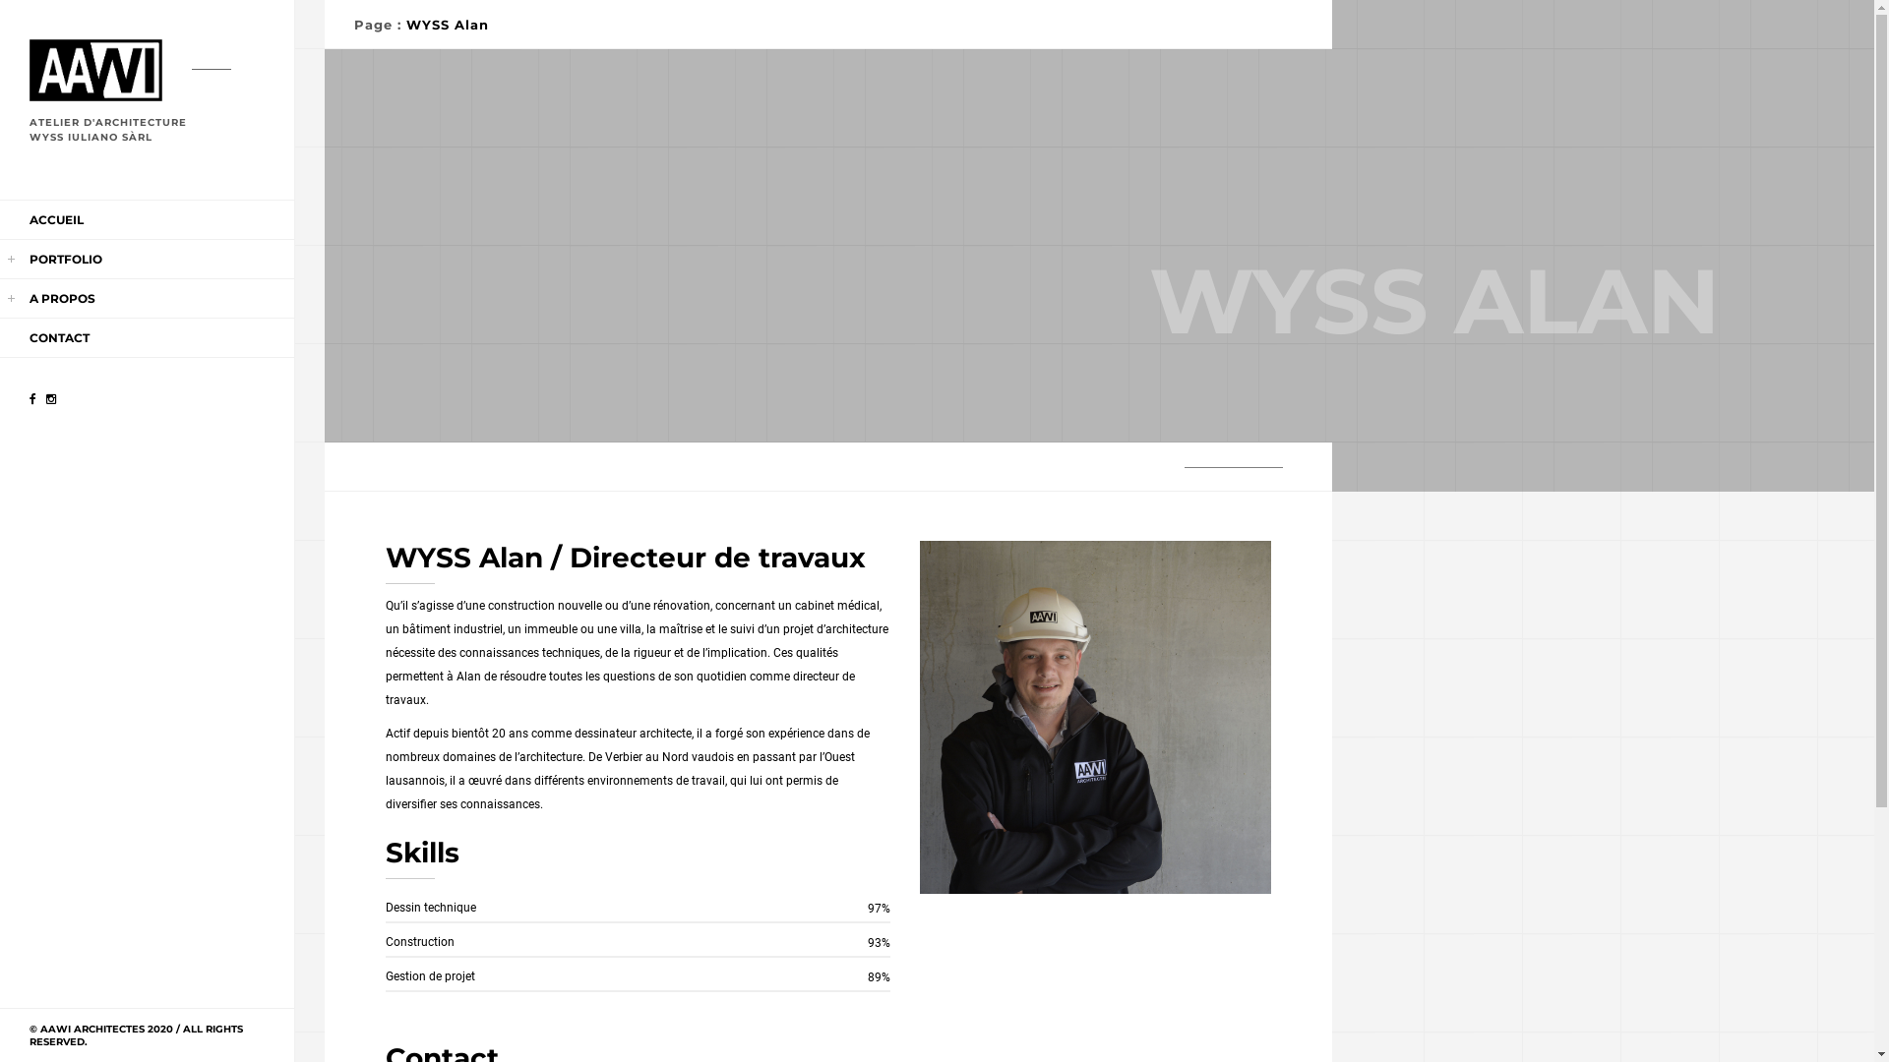  What do you see at coordinates (66, 260) in the screenshot?
I see `PORTFOLIO` at bounding box center [66, 260].